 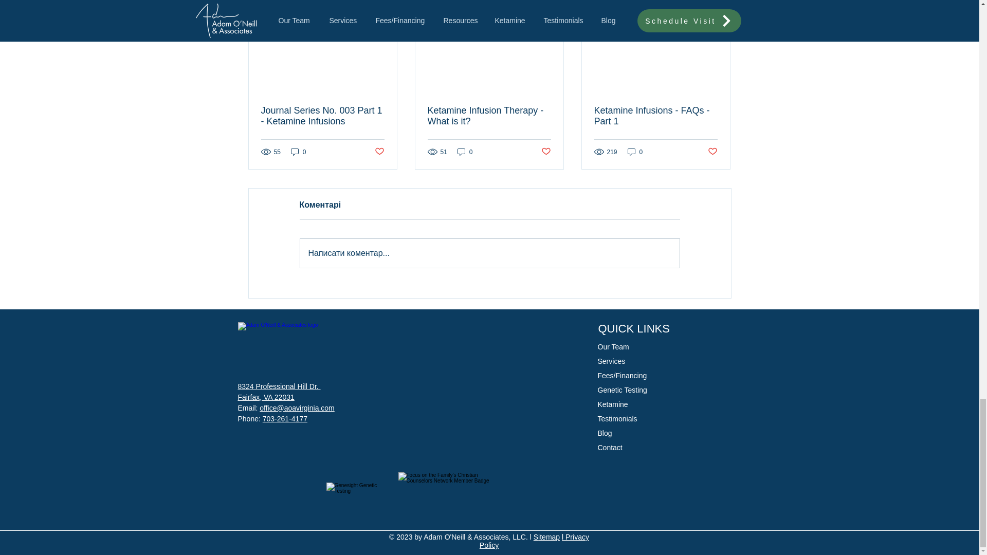 What do you see at coordinates (635, 152) in the screenshot?
I see `0` at bounding box center [635, 152].